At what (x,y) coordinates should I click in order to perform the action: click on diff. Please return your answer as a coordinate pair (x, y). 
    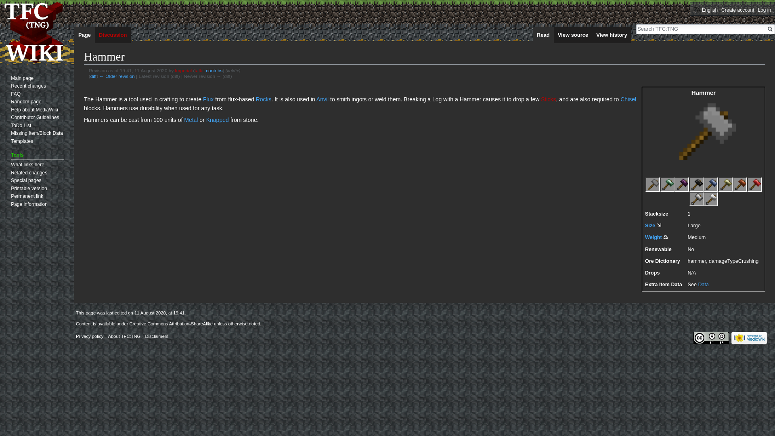
    Looking at the image, I should click on (93, 76).